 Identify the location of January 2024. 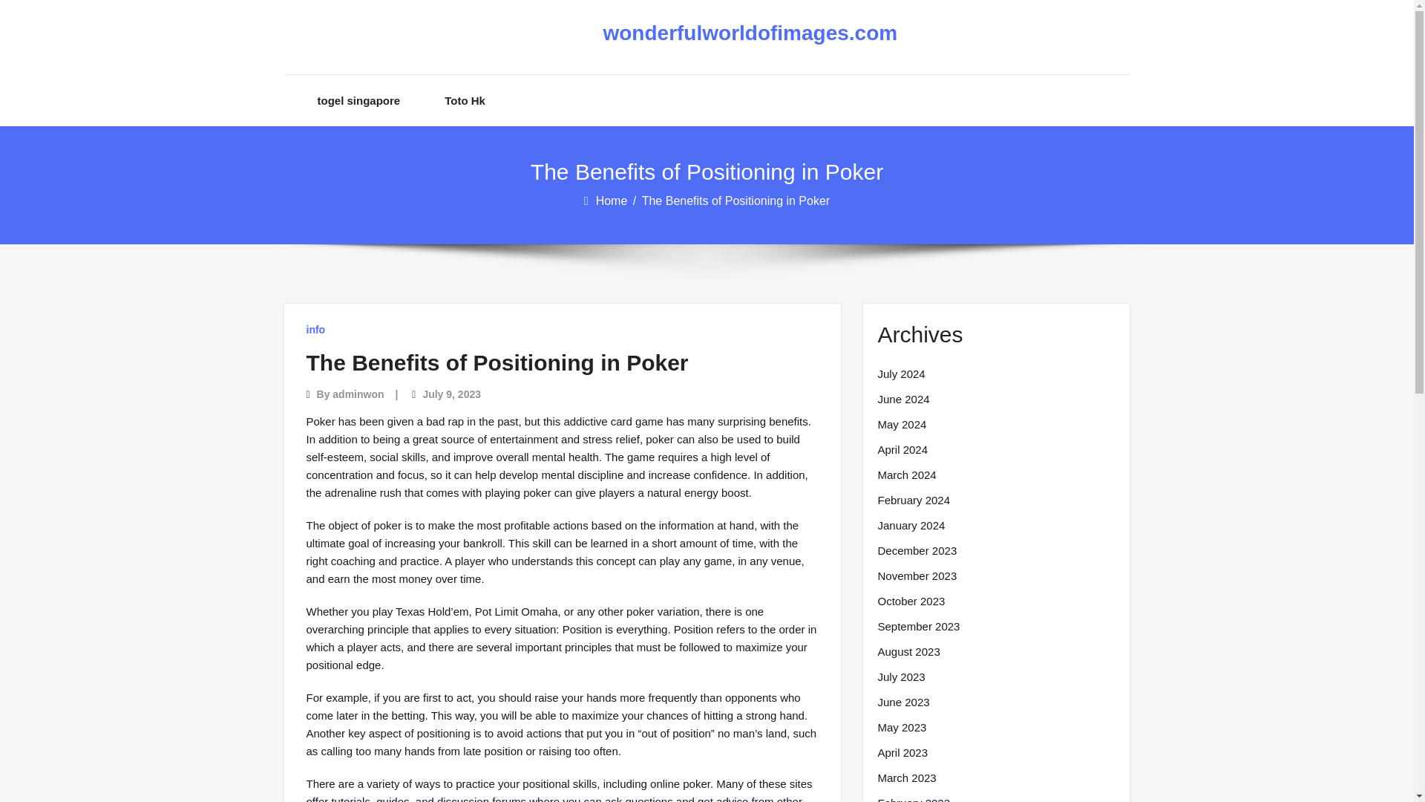
(911, 526).